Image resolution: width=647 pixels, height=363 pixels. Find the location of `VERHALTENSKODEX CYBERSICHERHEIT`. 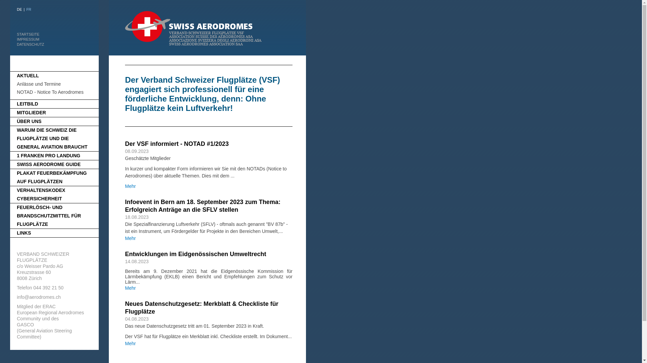

VERHALTENSKODEX CYBERSICHERHEIT is located at coordinates (41, 194).